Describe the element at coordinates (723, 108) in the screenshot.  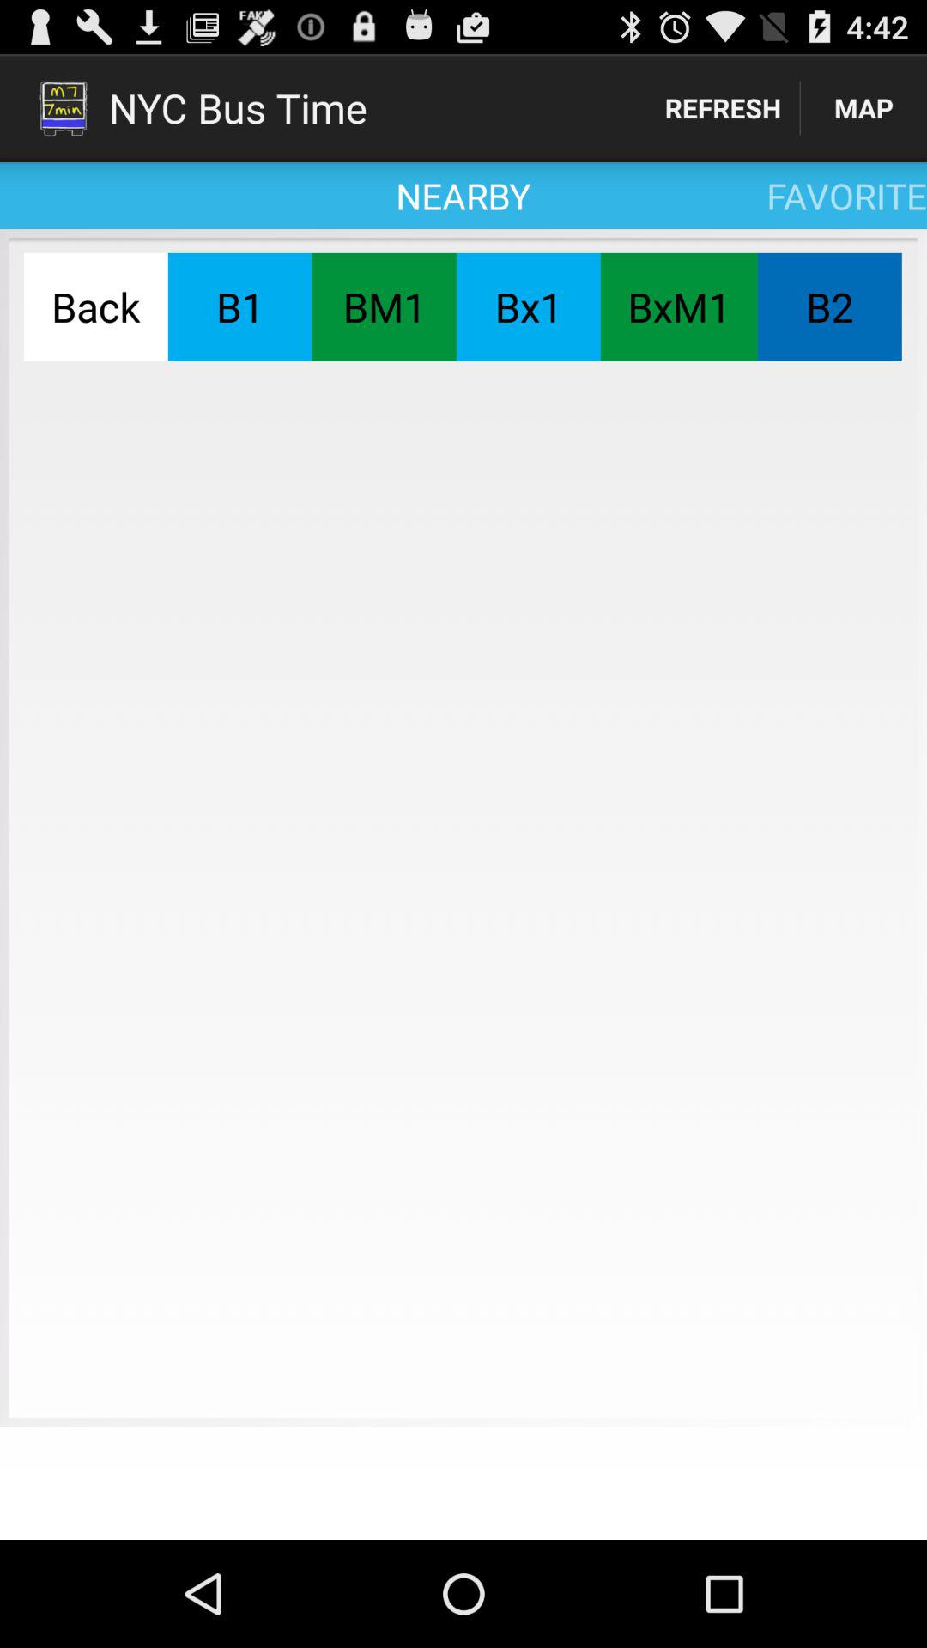
I see `jump to refresh icon` at that location.